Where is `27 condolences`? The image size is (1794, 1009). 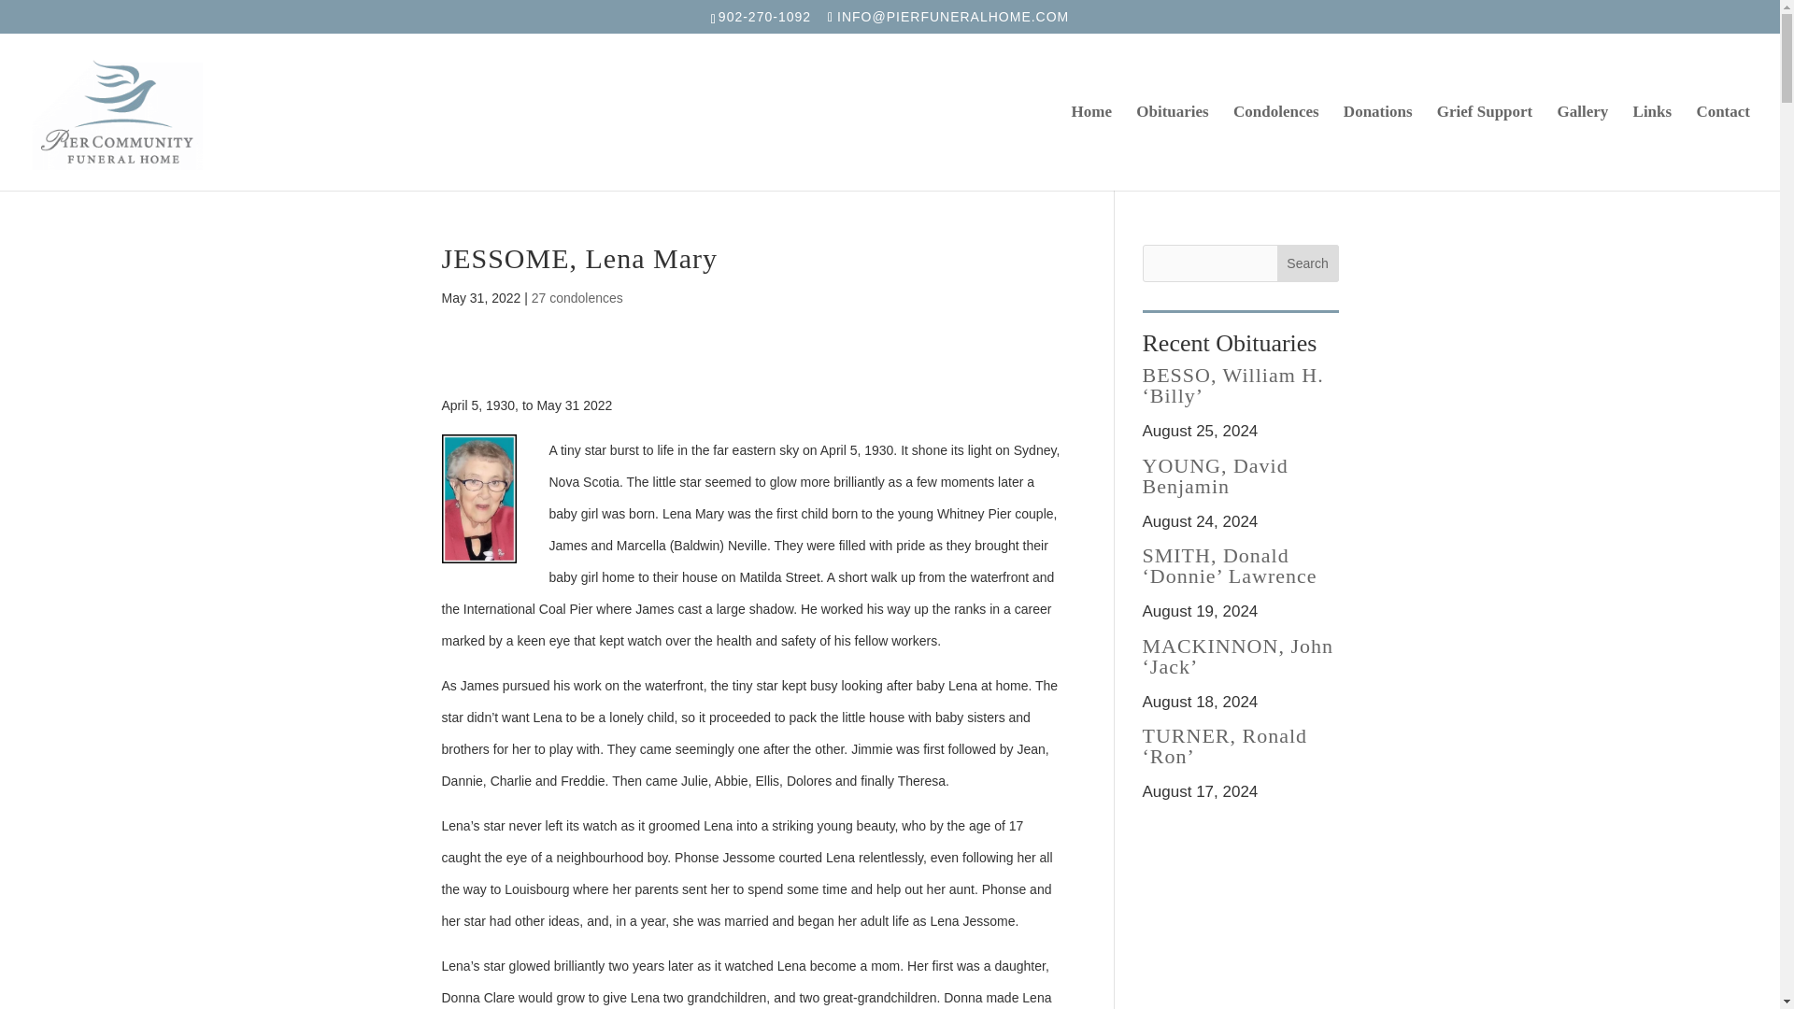
27 condolences is located at coordinates (577, 298).